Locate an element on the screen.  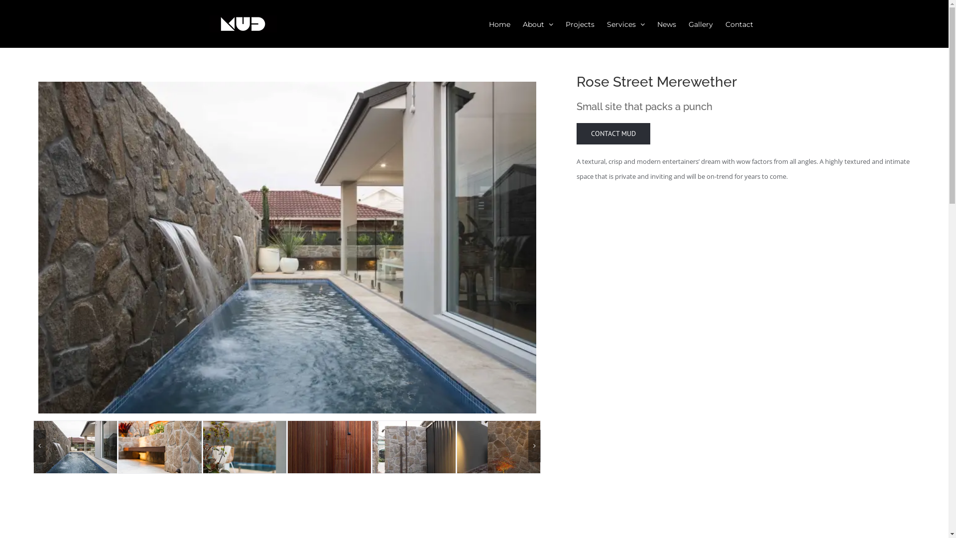
About is located at coordinates (538, 24).